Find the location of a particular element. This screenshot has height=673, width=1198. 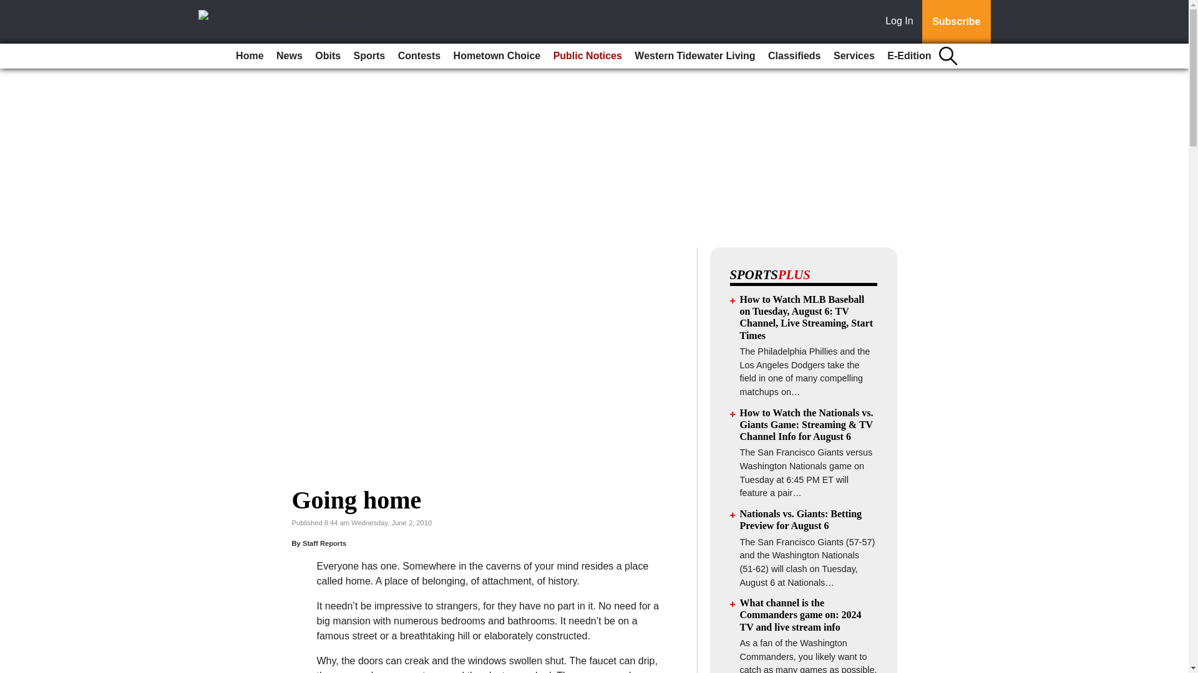

Obits is located at coordinates (328, 56).